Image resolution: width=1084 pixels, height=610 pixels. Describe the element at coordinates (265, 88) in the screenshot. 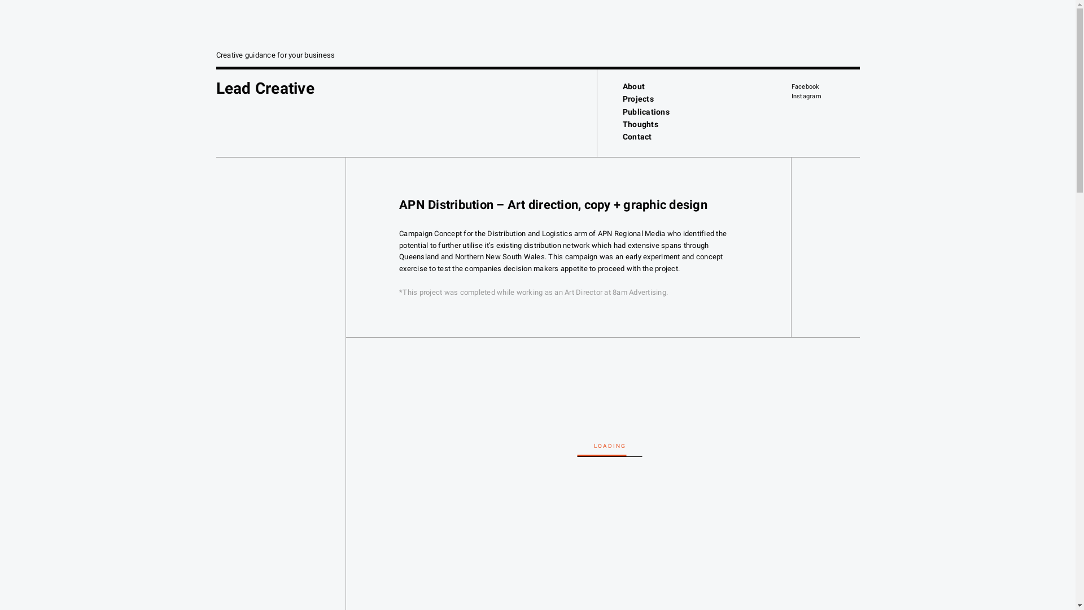

I see `Lead Creative` at that location.